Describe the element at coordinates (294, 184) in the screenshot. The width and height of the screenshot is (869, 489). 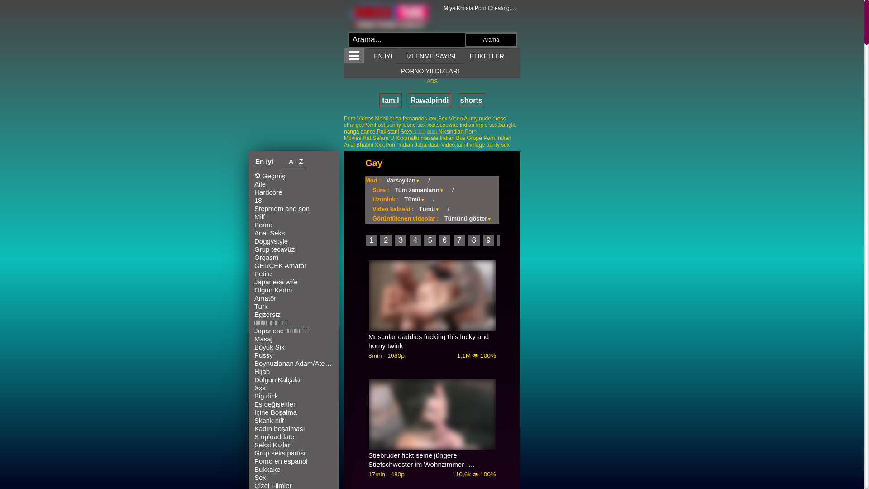
I see `Aile` at that location.